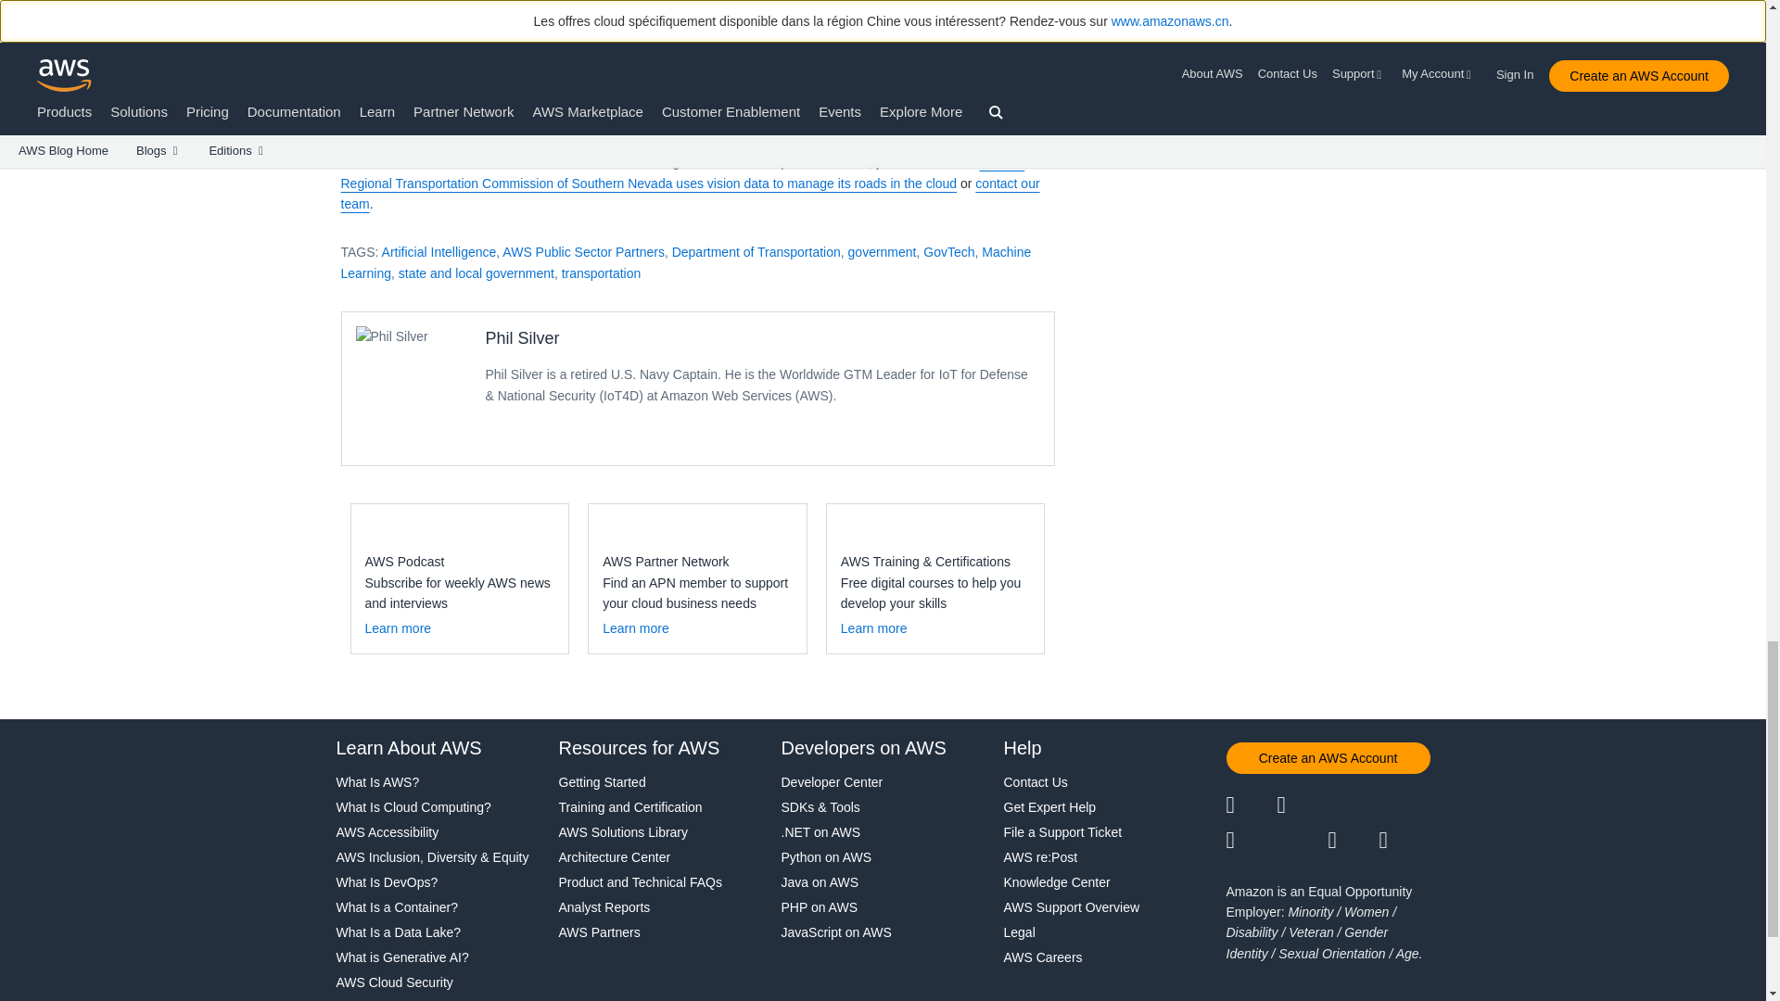 Image resolution: width=1780 pixels, height=1001 pixels. I want to click on Podcast, so click(1353, 841).